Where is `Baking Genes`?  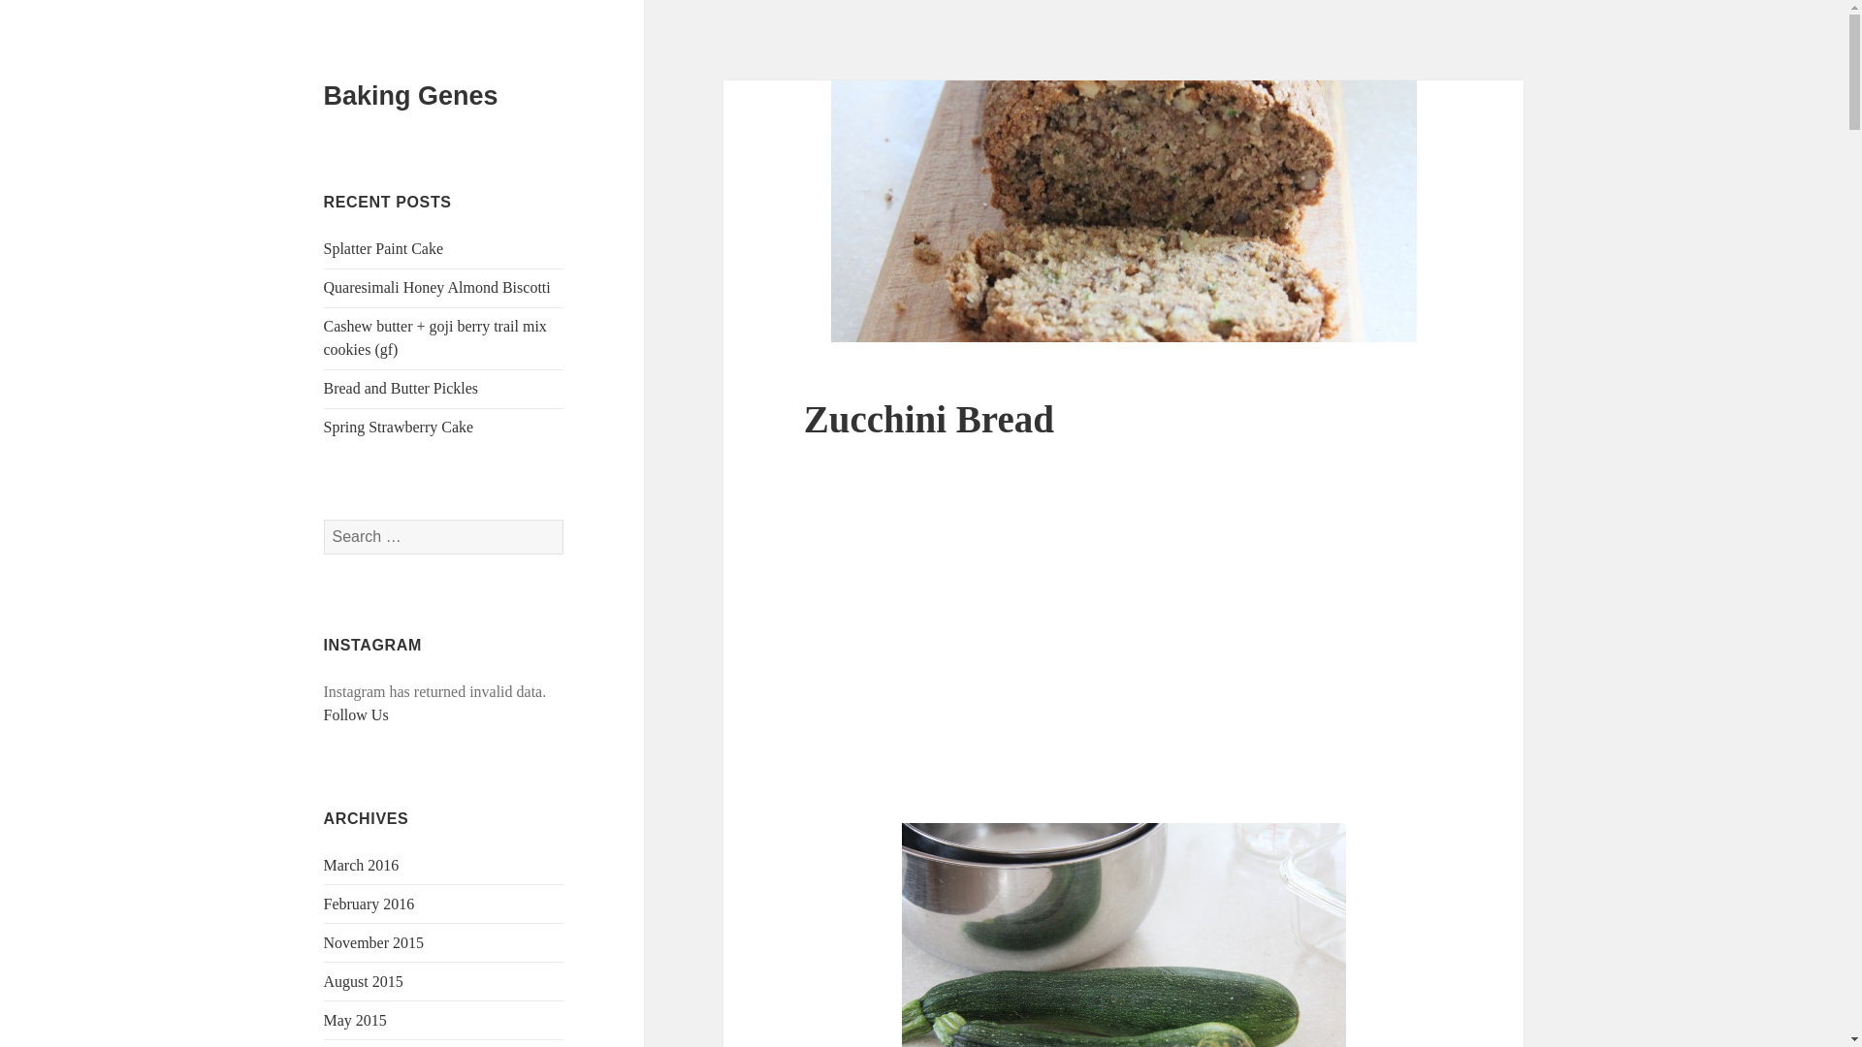 Baking Genes is located at coordinates (411, 96).